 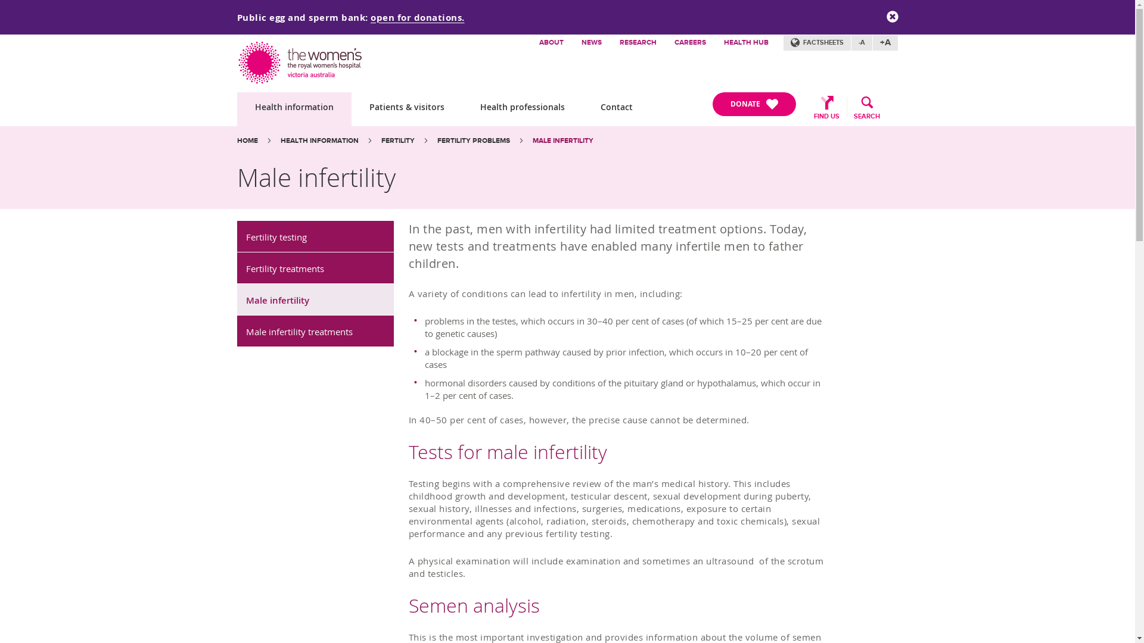 I want to click on FACTSHEETS, so click(x=817, y=43).